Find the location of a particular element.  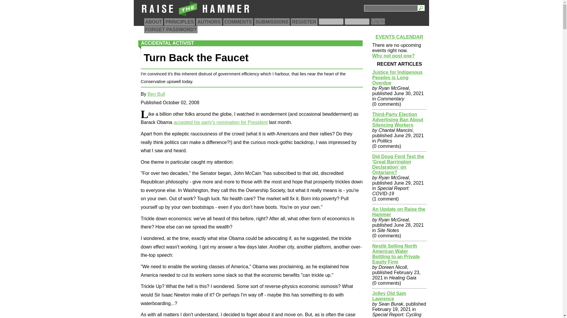

AUTHORS is located at coordinates (209, 22).